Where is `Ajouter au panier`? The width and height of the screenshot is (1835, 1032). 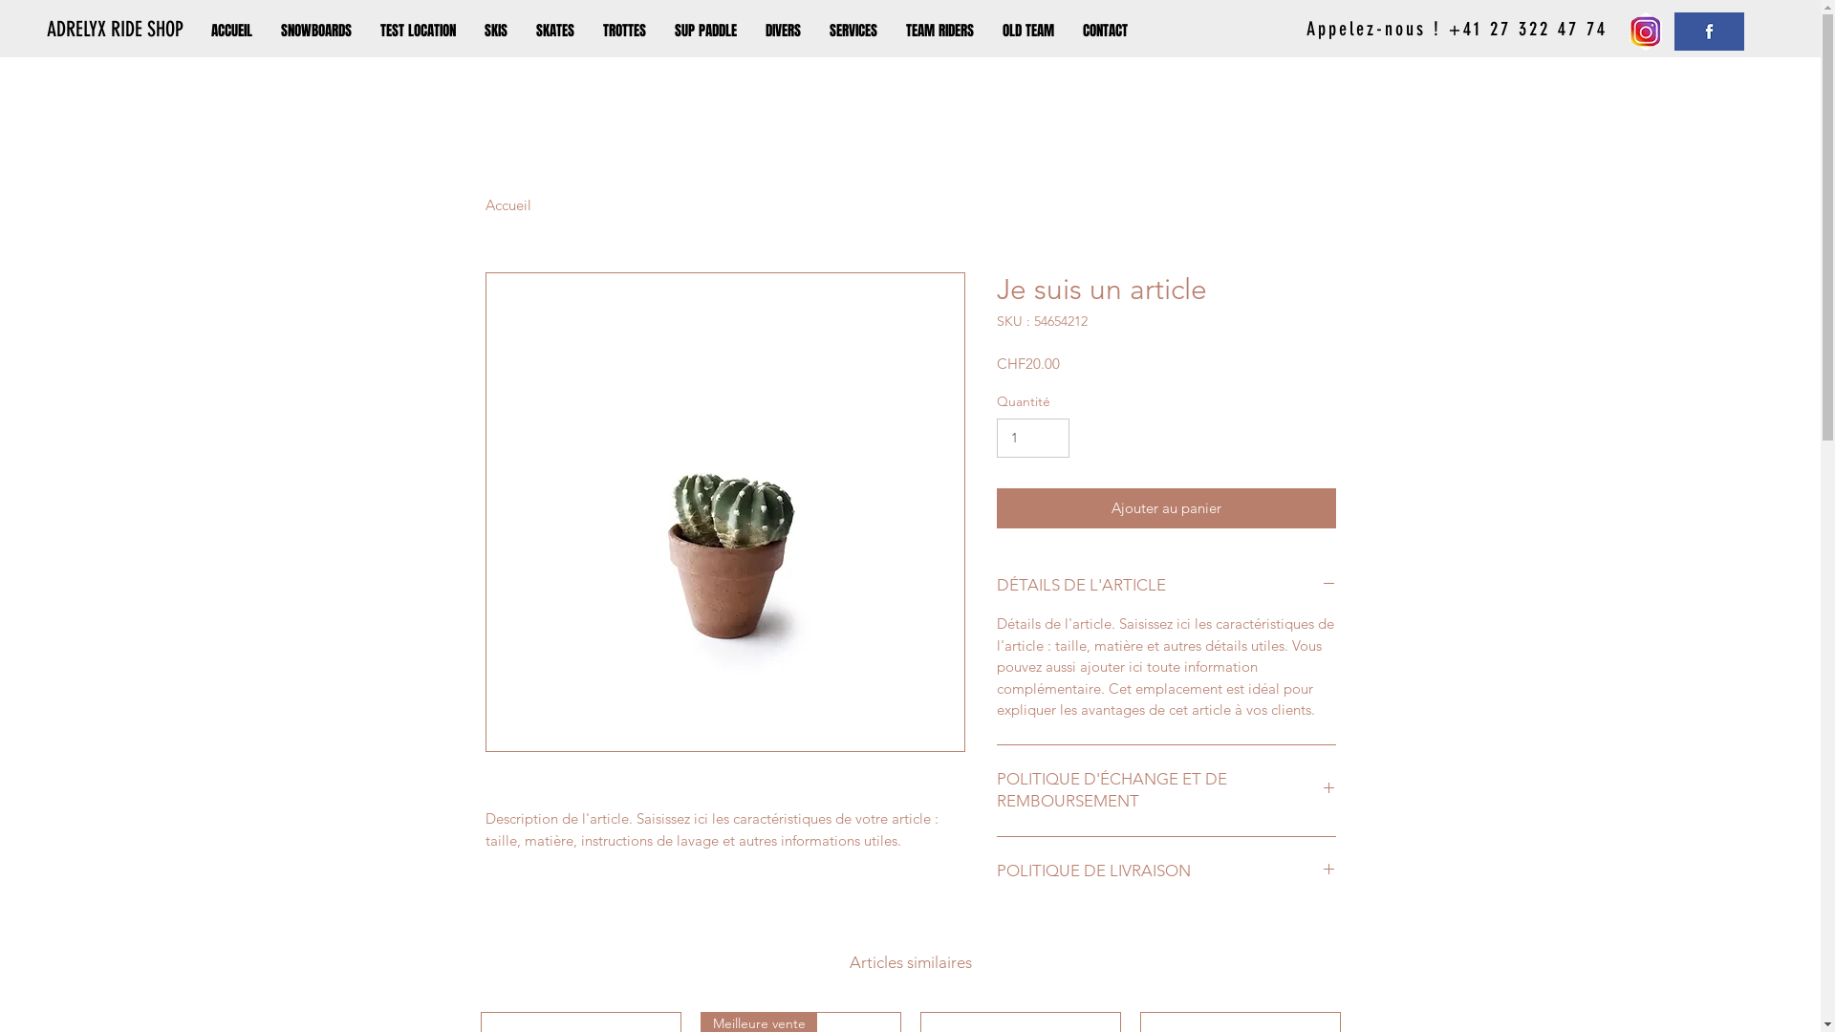
Ajouter au panier is located at coordinates (1166, 508).